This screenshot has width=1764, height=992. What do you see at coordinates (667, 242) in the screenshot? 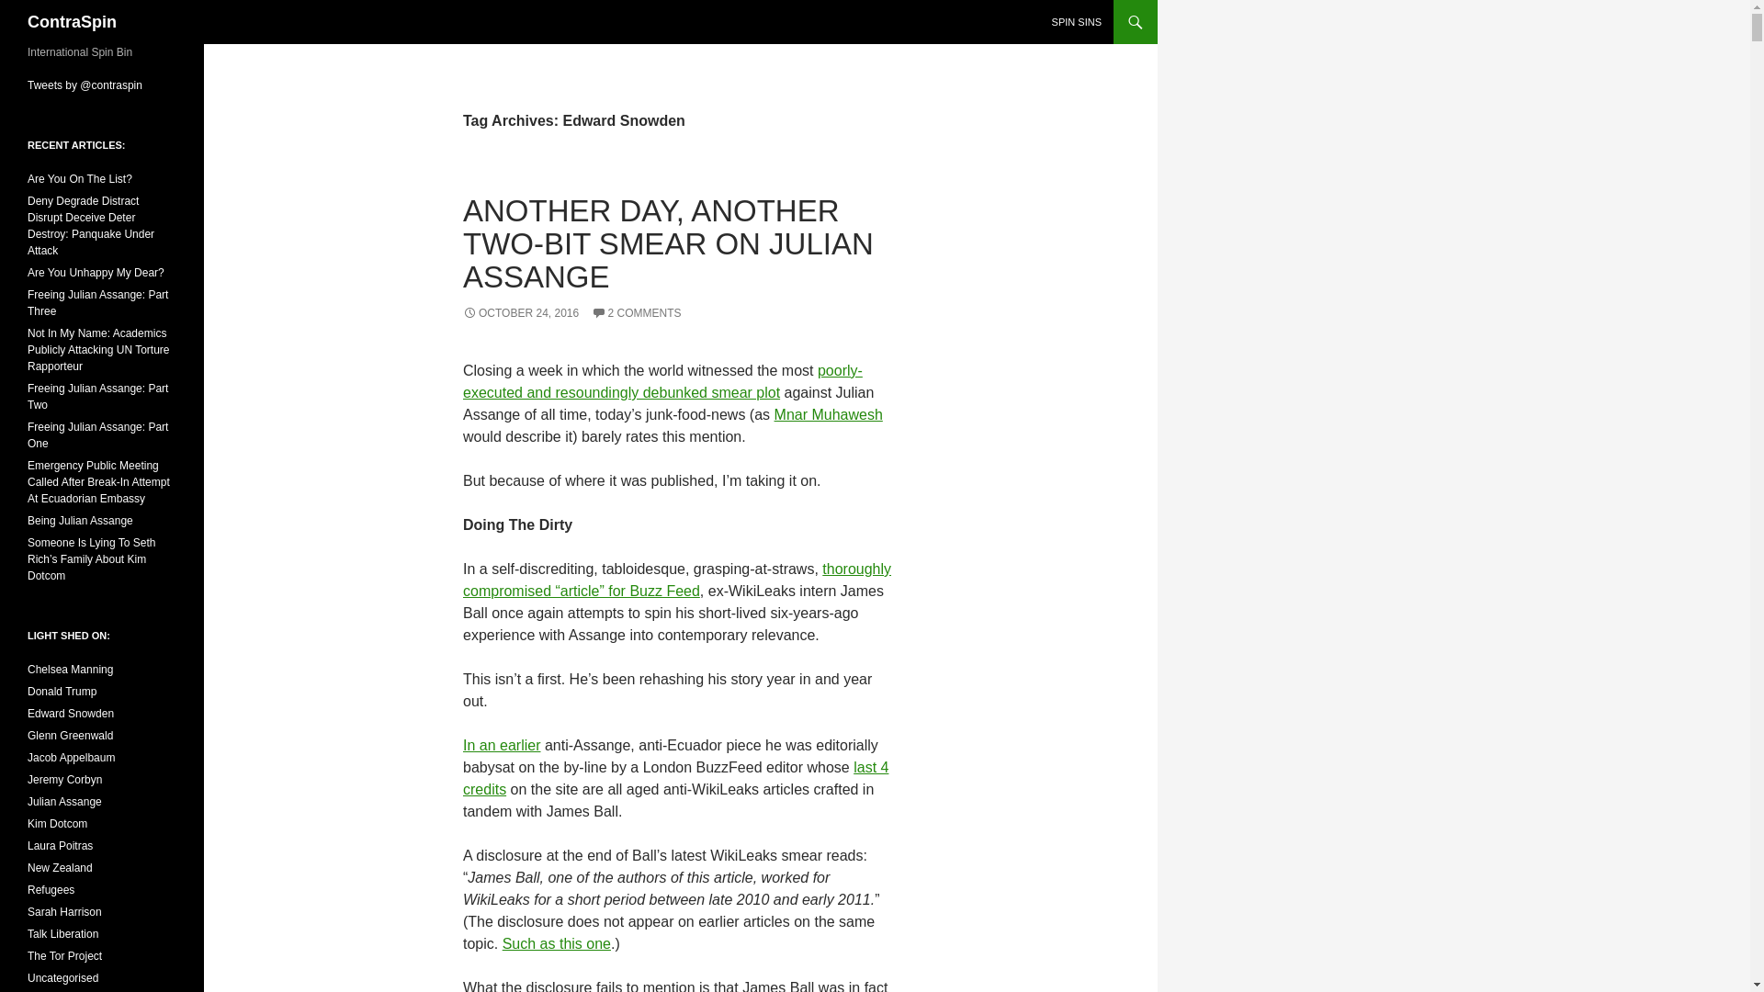
I see `ANOTHER DAY, ANOTHER TWO-BIT SMEAR ON JULIAN ASSANGE` at bounding box center [667, 242].